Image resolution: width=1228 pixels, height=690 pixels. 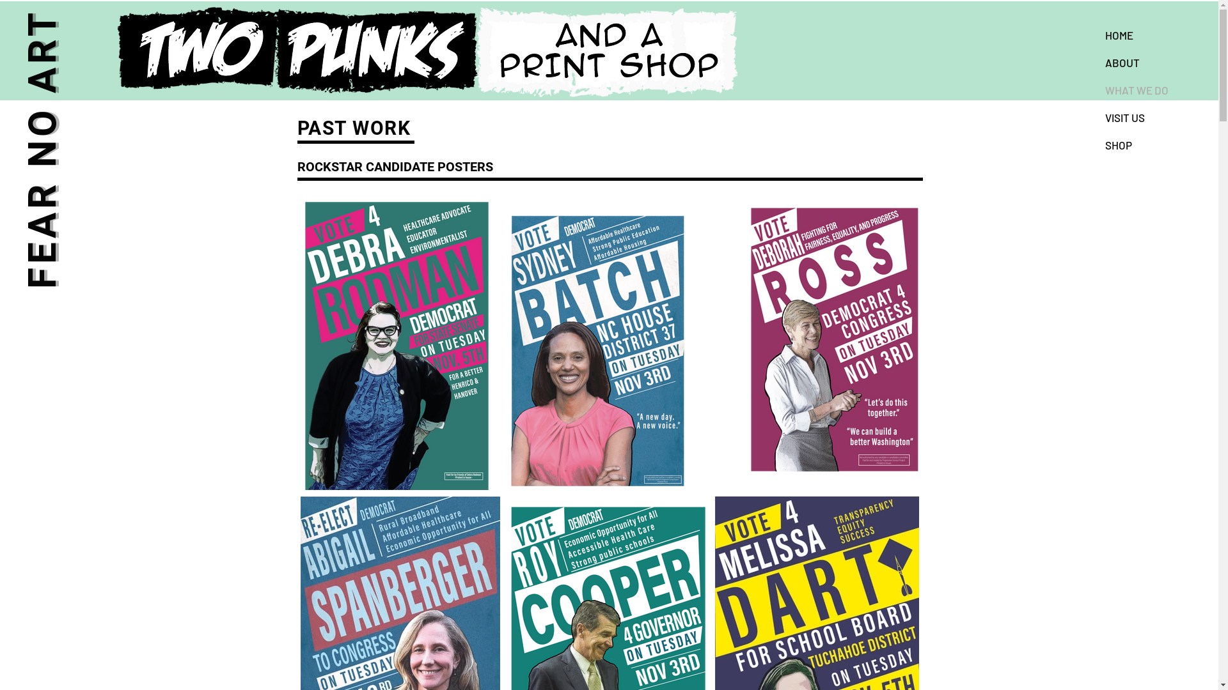 What do you see at coordinates (1156, 91) in the screenshot?
I see `WHAT WE DO` at bounding box center [1156, 91].